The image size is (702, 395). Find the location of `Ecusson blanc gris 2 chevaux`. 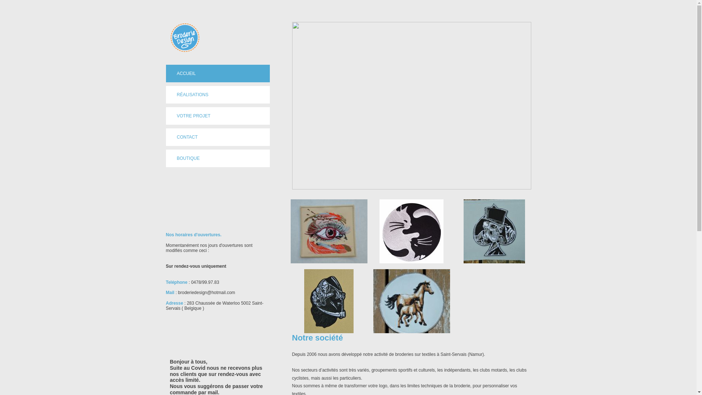

Ecusson blanc gris 2 chevaux is located at coordinates (411, 306).